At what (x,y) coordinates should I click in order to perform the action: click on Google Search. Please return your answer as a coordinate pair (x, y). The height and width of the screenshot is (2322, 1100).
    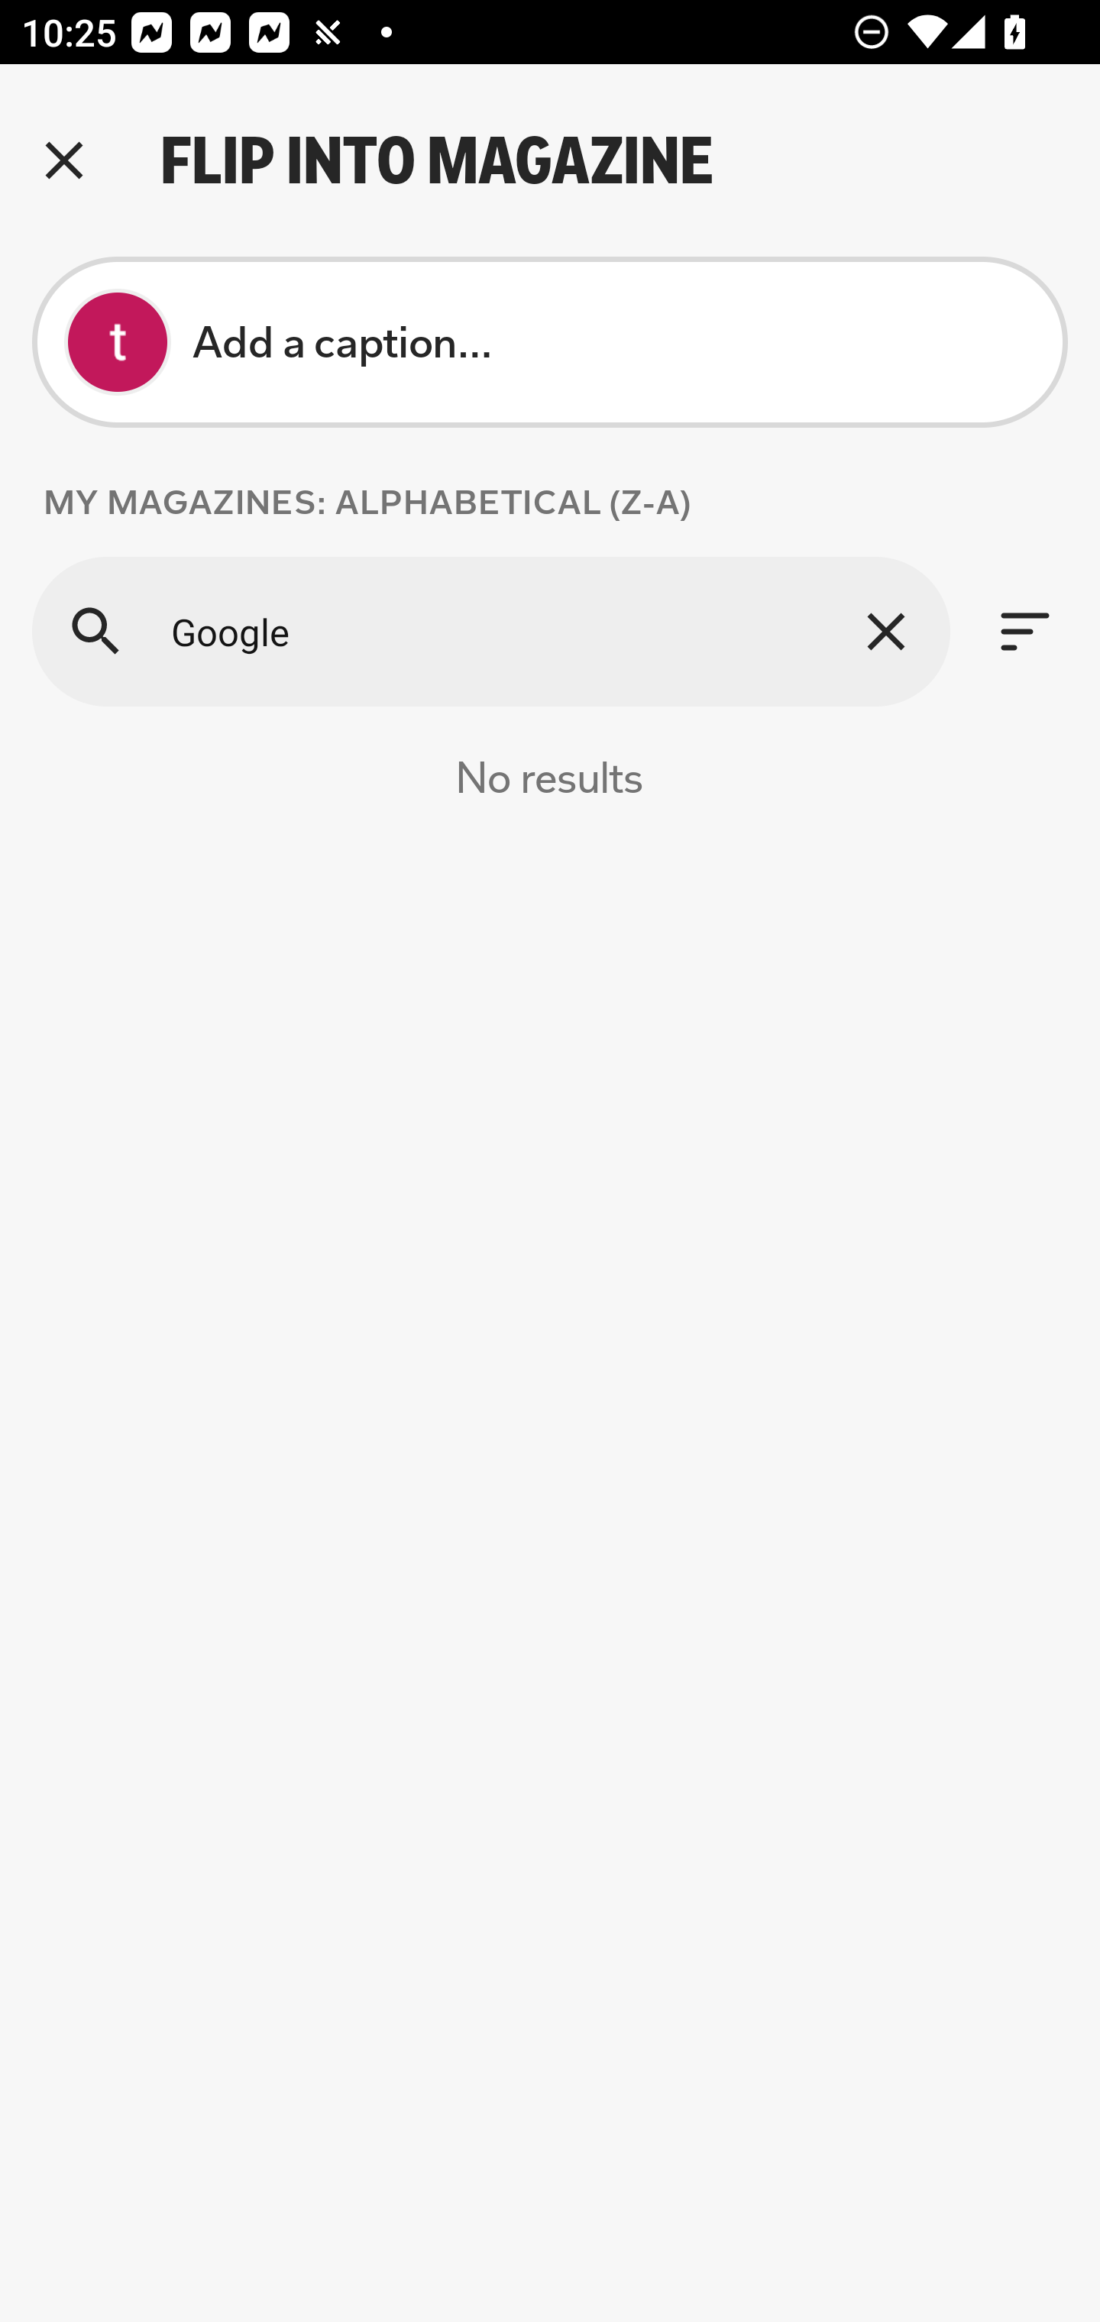
    Looking at the image, I should click on (490, 631).